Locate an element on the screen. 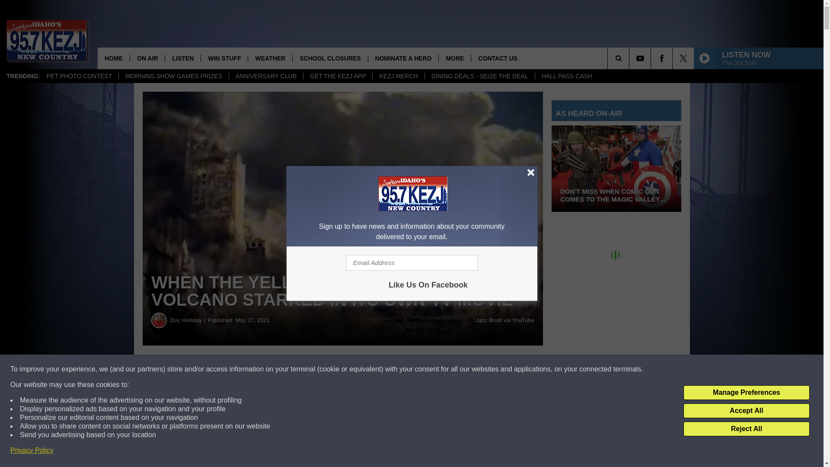  Share on Twitter is located at coordinates (423, 369).